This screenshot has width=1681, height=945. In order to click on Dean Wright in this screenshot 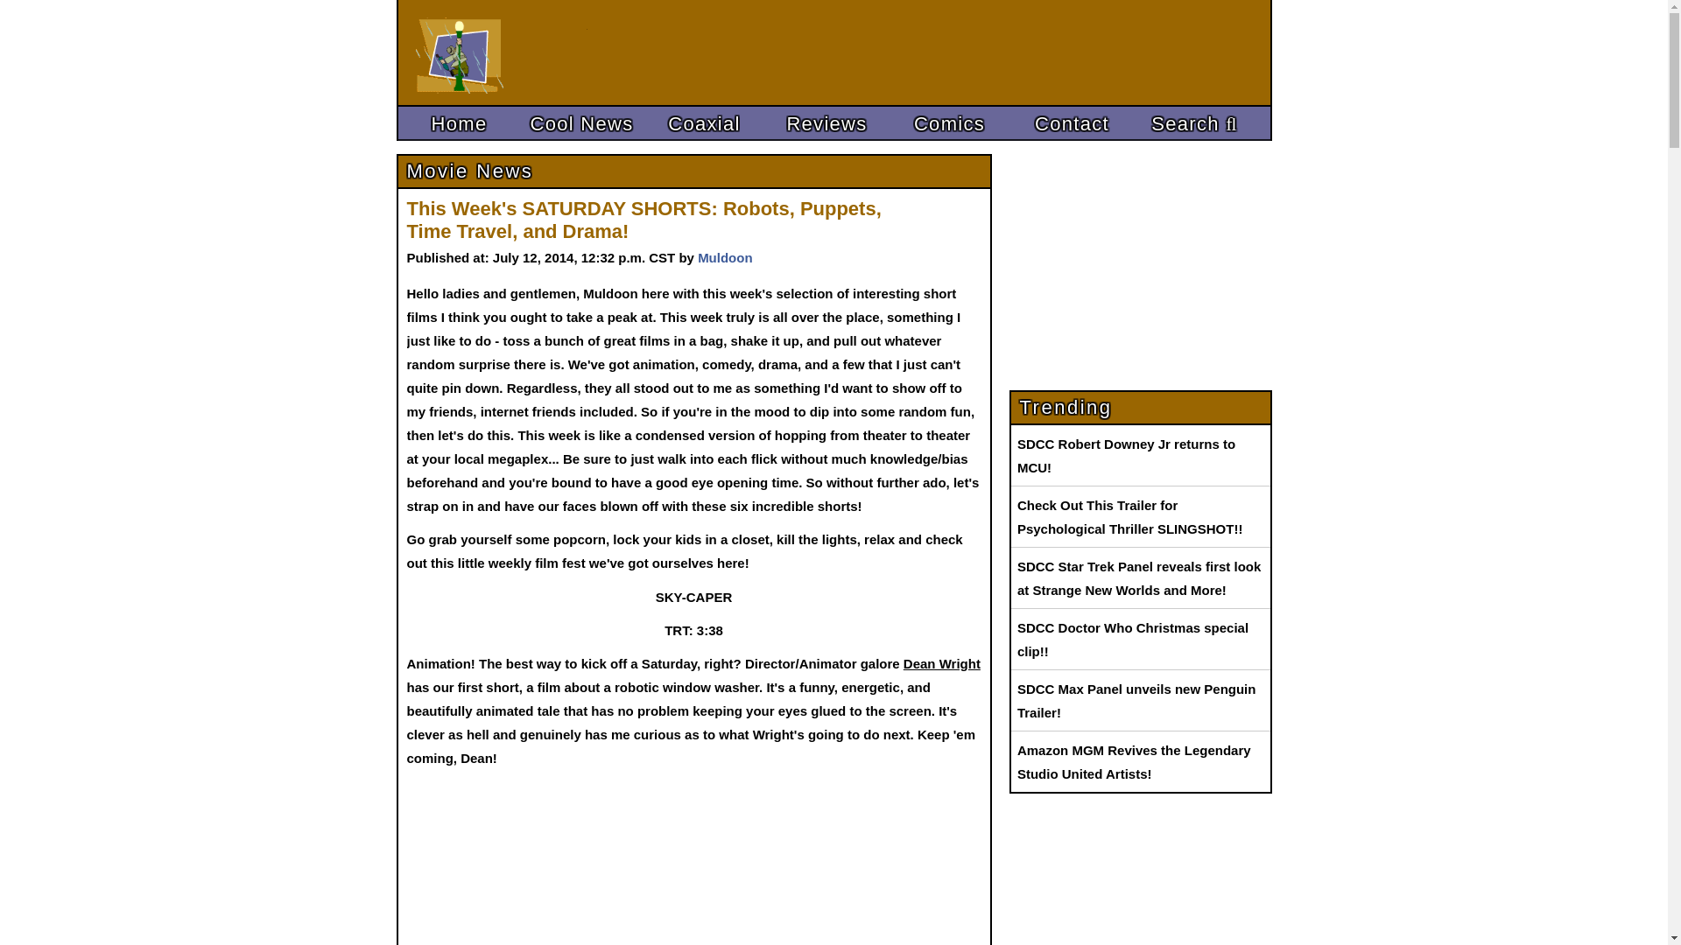, I will do `click(942, 663)`.